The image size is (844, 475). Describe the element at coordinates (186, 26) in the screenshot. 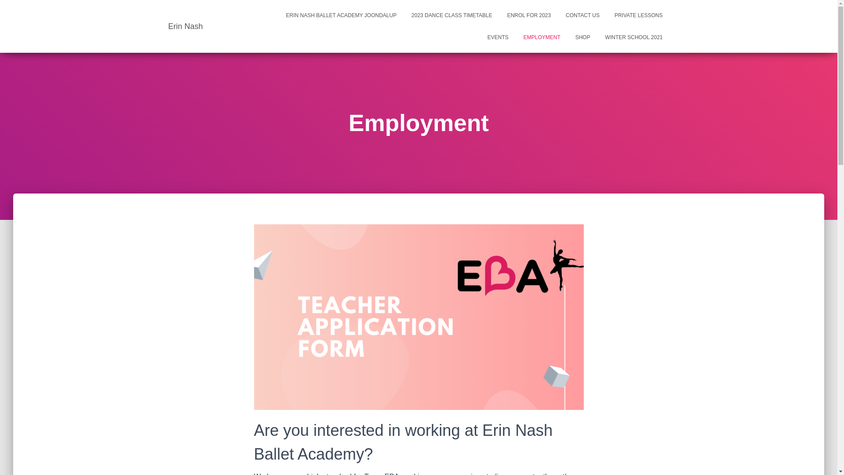

I see `Erin Nash` at that location.